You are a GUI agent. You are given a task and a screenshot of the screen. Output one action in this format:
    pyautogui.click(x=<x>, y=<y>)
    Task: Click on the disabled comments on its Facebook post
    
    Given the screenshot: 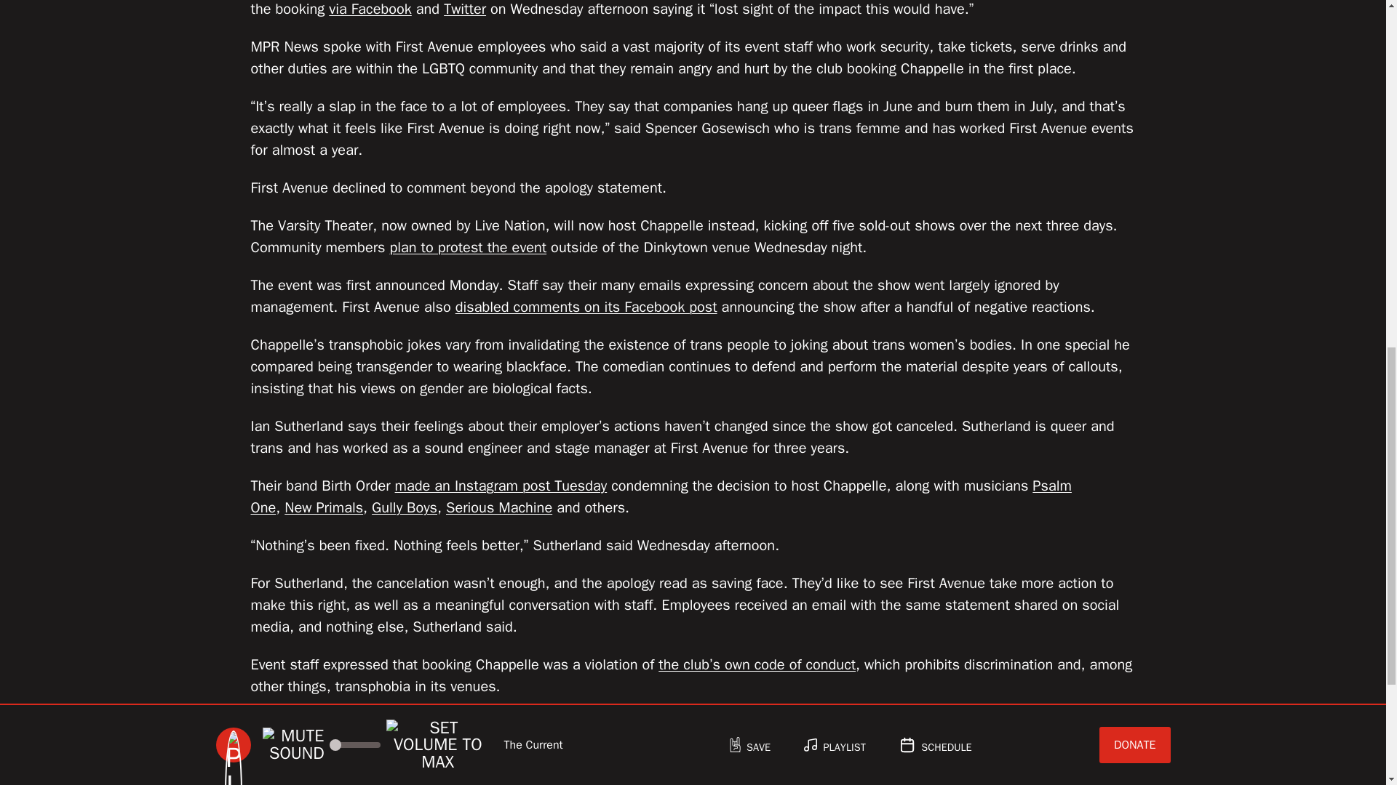 What is the action you would take?
    pyautogui.click(x=586, y=307)
    